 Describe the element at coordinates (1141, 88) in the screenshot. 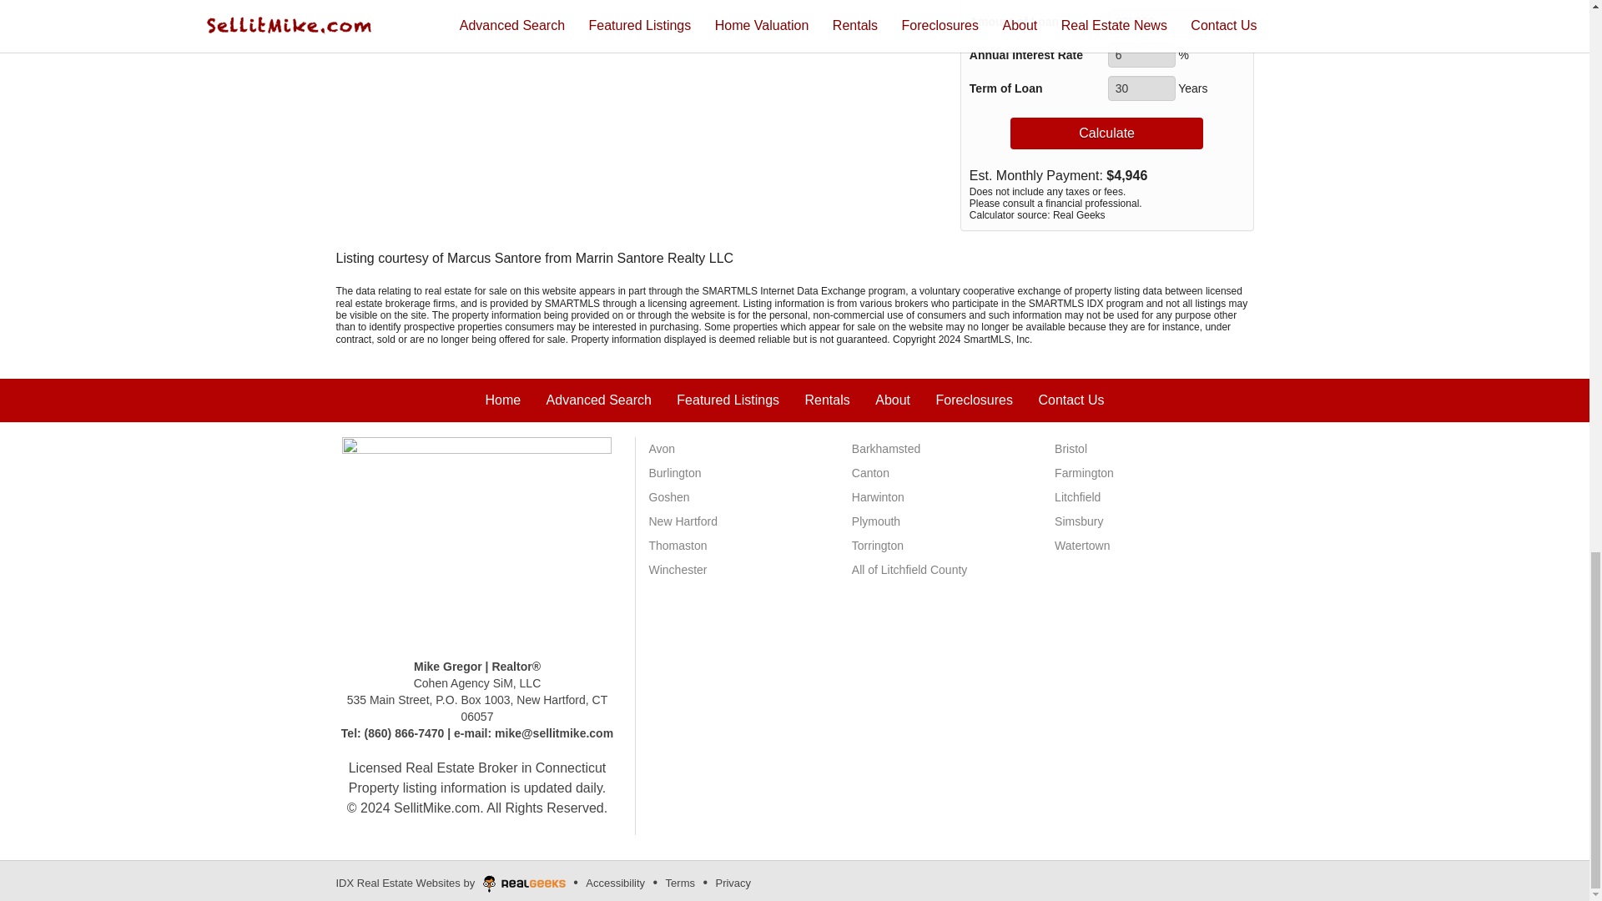

I see `30` at that location.